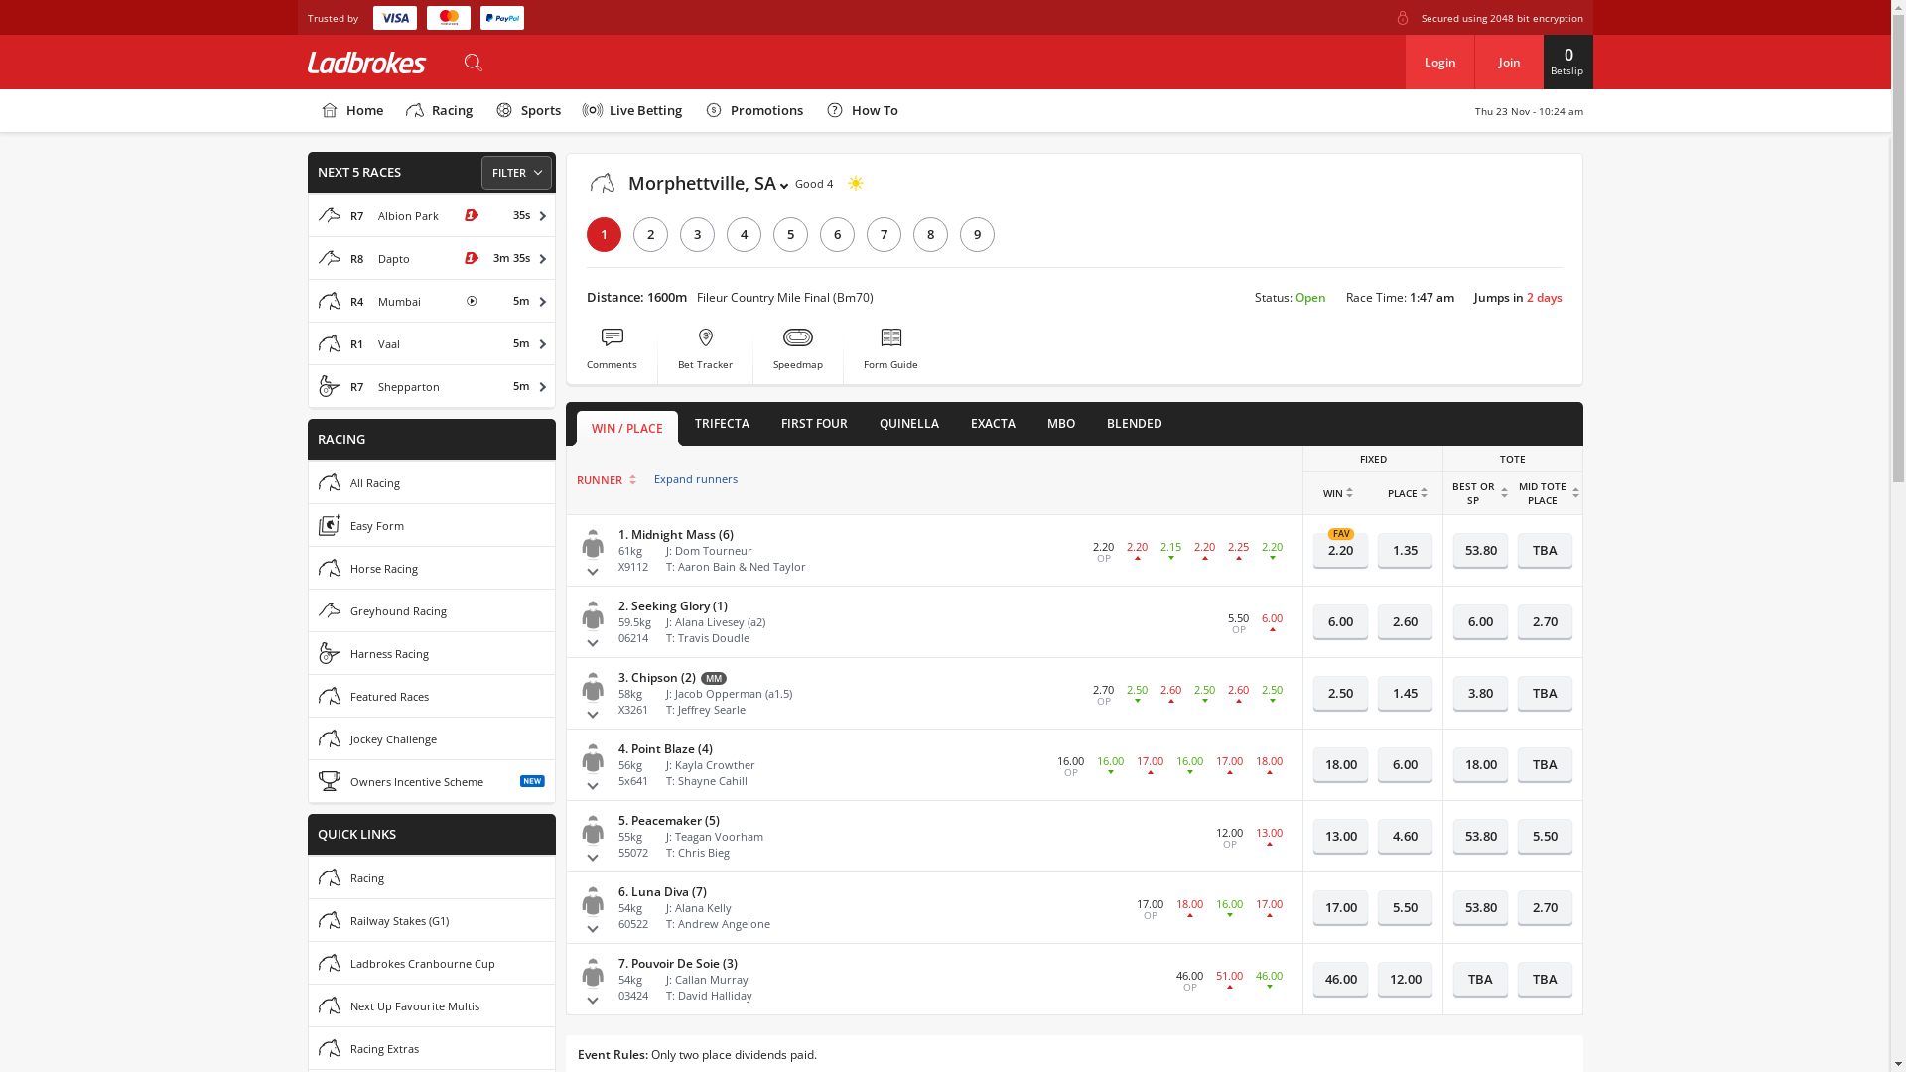 The width and height of the screenshot is (1906, 1072). I want to click on TBA, so click(1481, 979).